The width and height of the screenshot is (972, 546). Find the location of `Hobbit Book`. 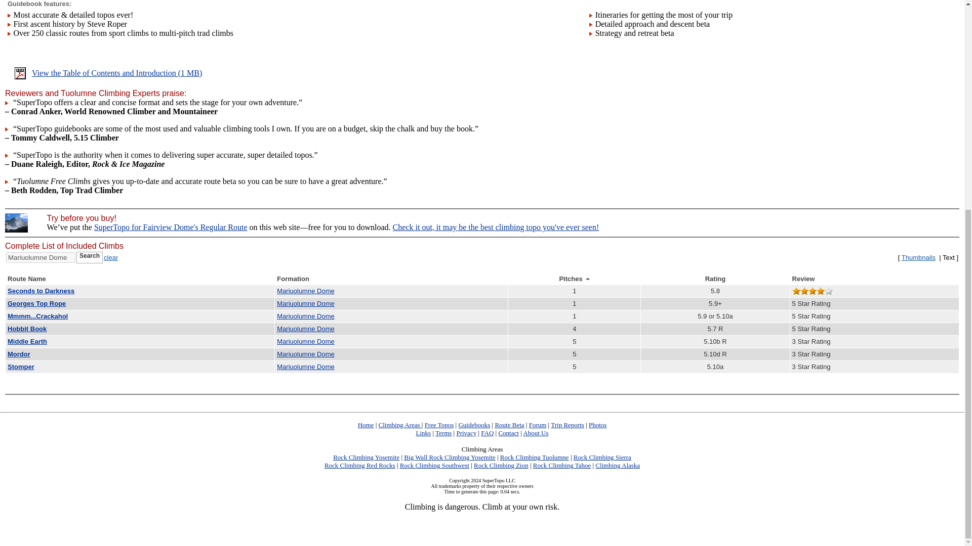

Hobbit Book is located at coordinates (27, 329).